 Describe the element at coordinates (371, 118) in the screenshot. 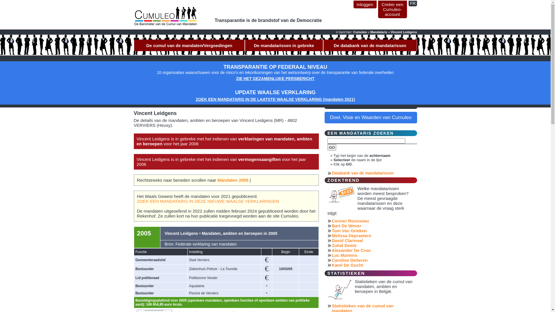

I see `Doel, Visie en Waarden van Cumuleo` at that location.